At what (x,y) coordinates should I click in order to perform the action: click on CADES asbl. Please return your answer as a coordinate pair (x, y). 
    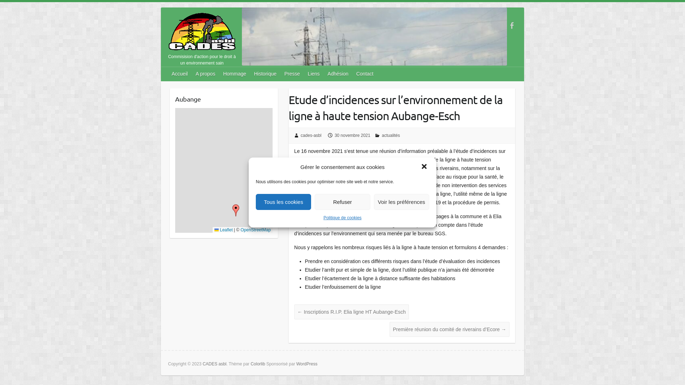
    Looking at the image, I should click on (202, 33).